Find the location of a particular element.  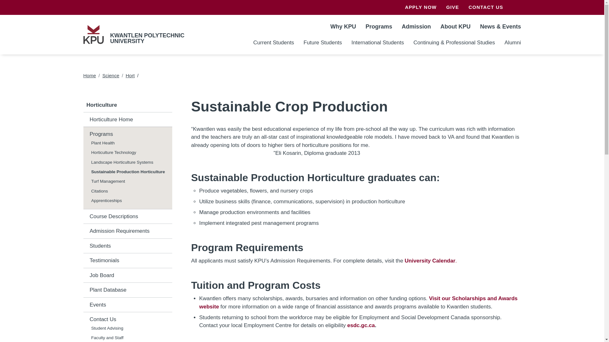

Sustainable Production Horticulture is located at coordinates (129, 172).